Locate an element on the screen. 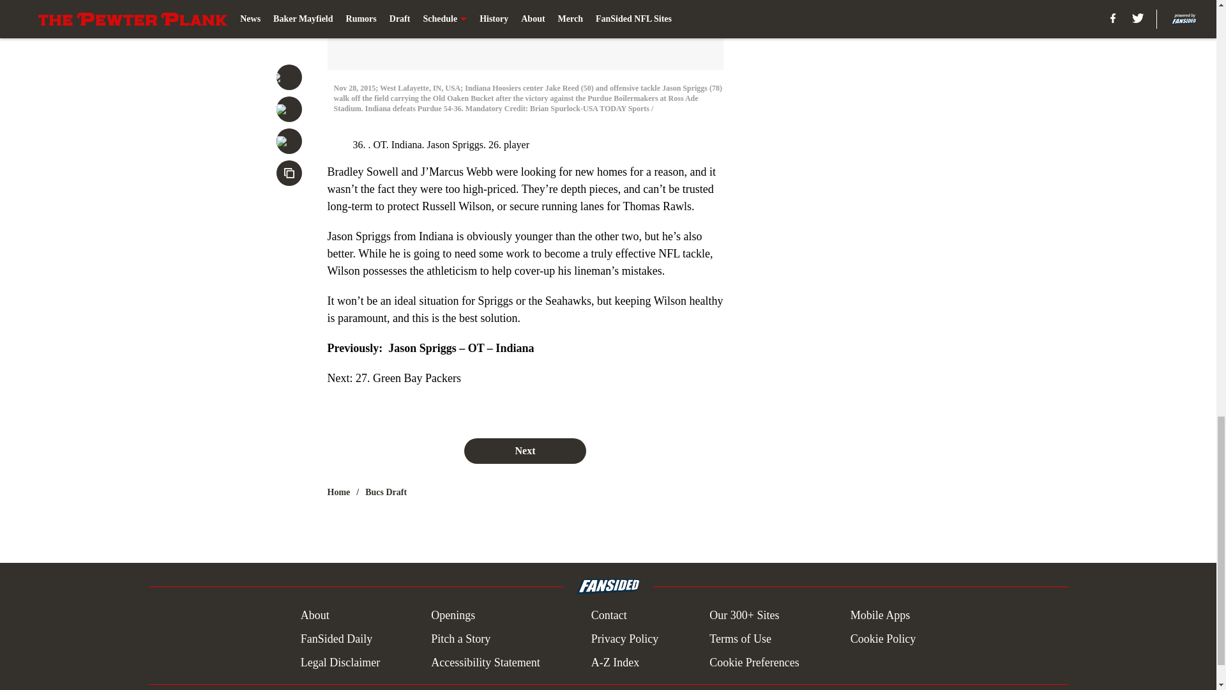 This screenshot has width=1226, height=690. Openings is located at coordinates (453, 616).